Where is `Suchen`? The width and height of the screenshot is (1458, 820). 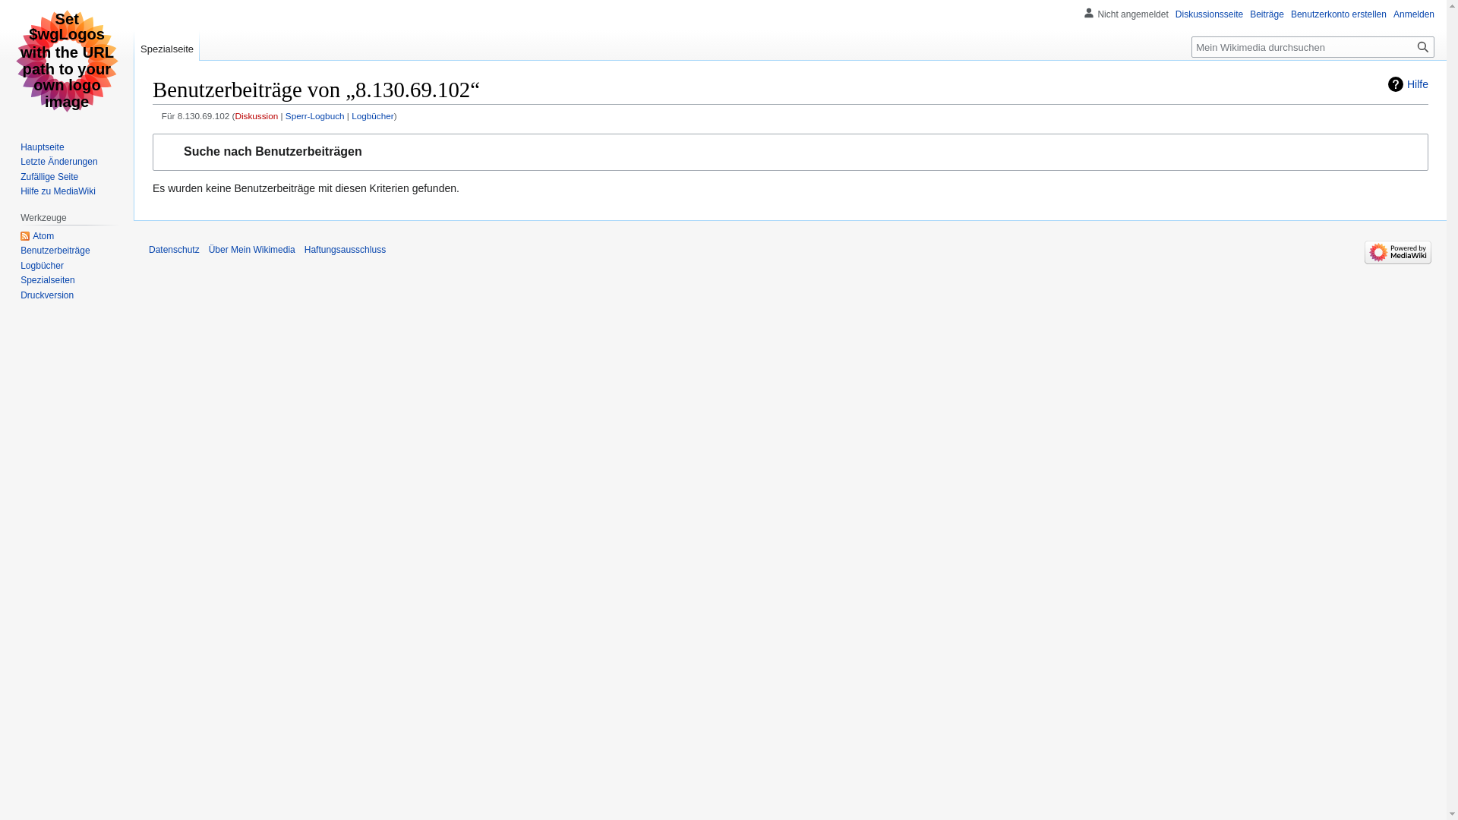 Suchen is located at coordinates (1423, 47).